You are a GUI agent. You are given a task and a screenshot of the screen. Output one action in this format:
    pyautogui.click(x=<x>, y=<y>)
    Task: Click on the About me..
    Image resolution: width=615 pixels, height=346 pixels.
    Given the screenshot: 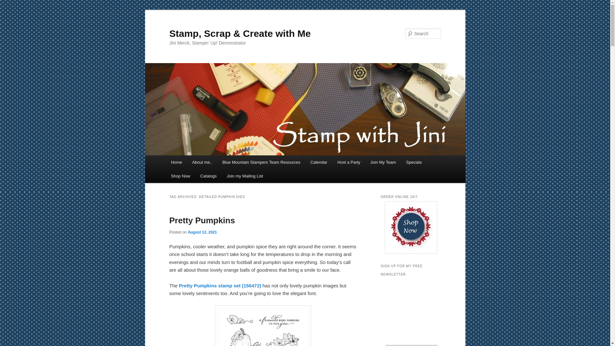 What is the action you would take?
    pyautogui.click(x=202, y=162)
    